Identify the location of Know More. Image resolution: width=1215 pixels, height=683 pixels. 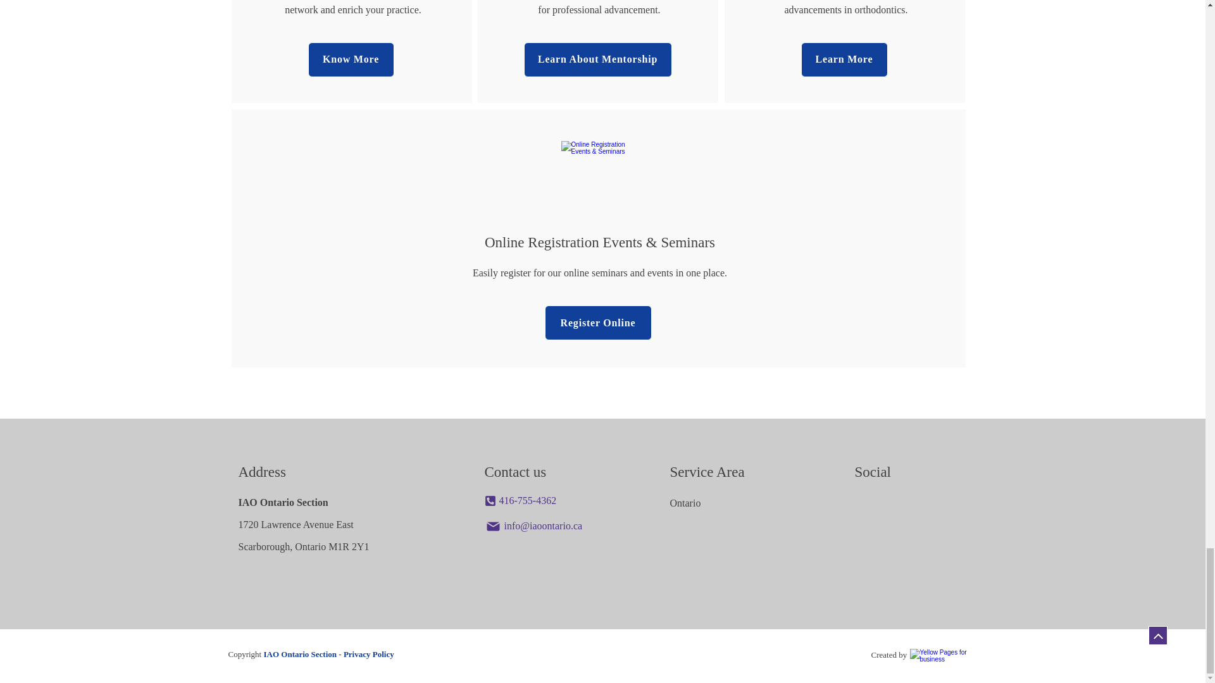
(351, 59).